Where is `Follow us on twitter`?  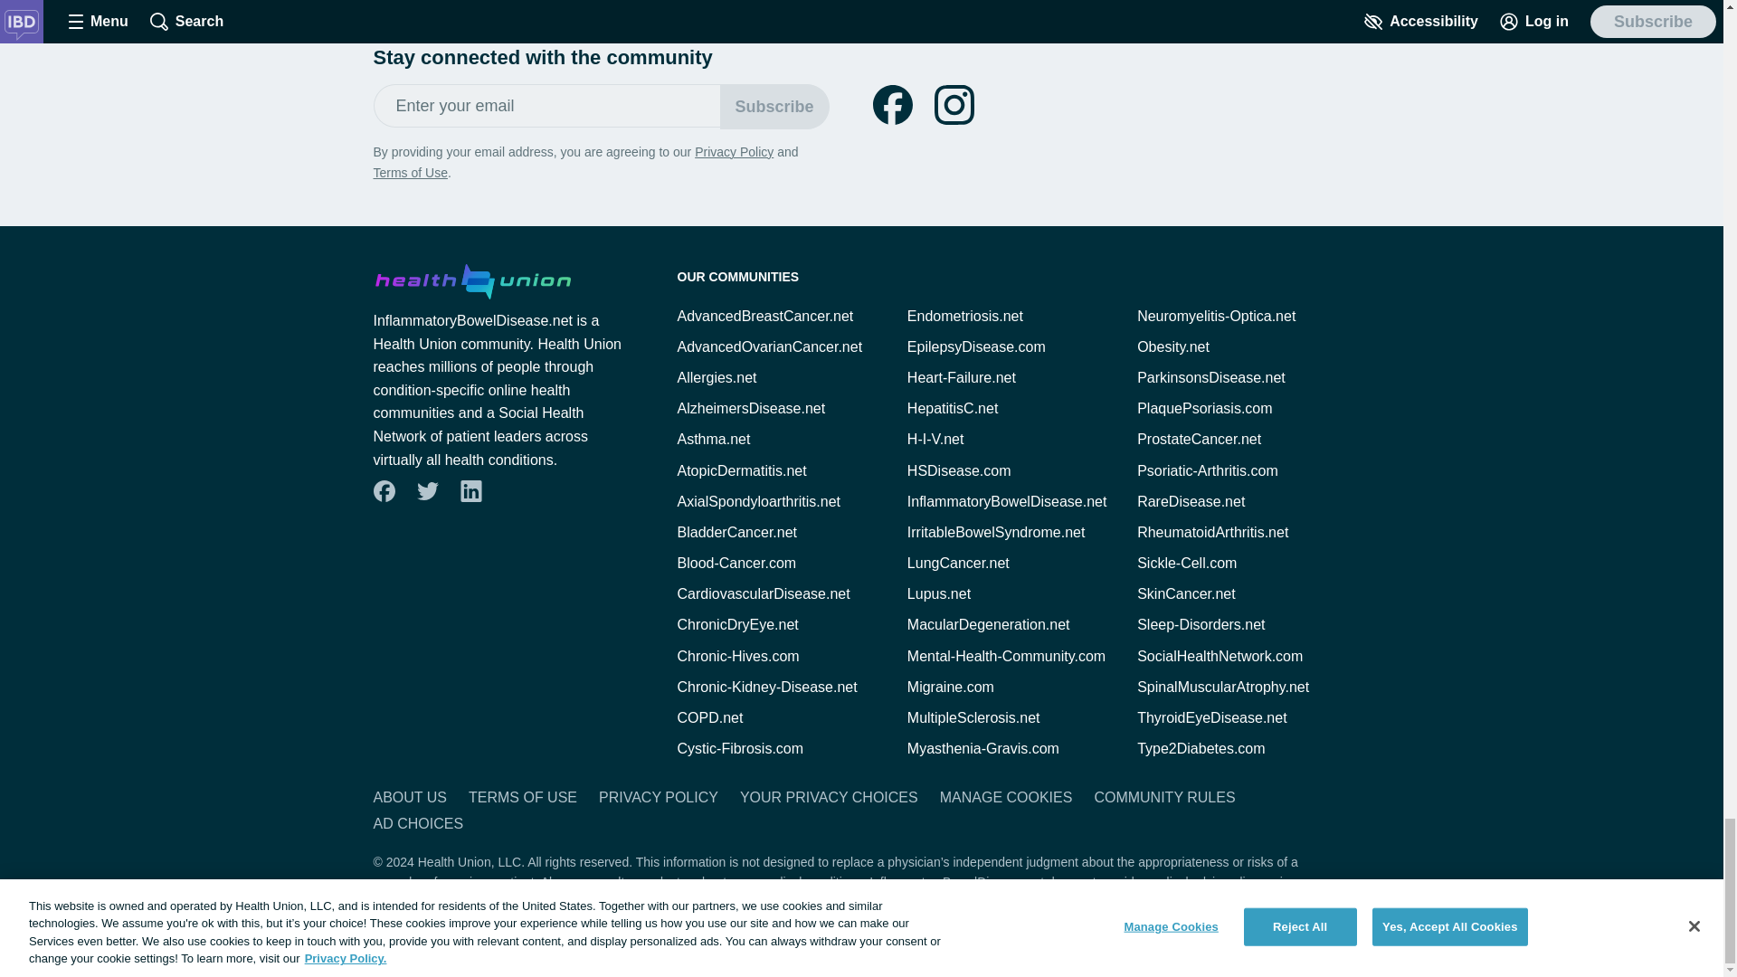 Follow us on twitter is located at coordinates (427, 491).